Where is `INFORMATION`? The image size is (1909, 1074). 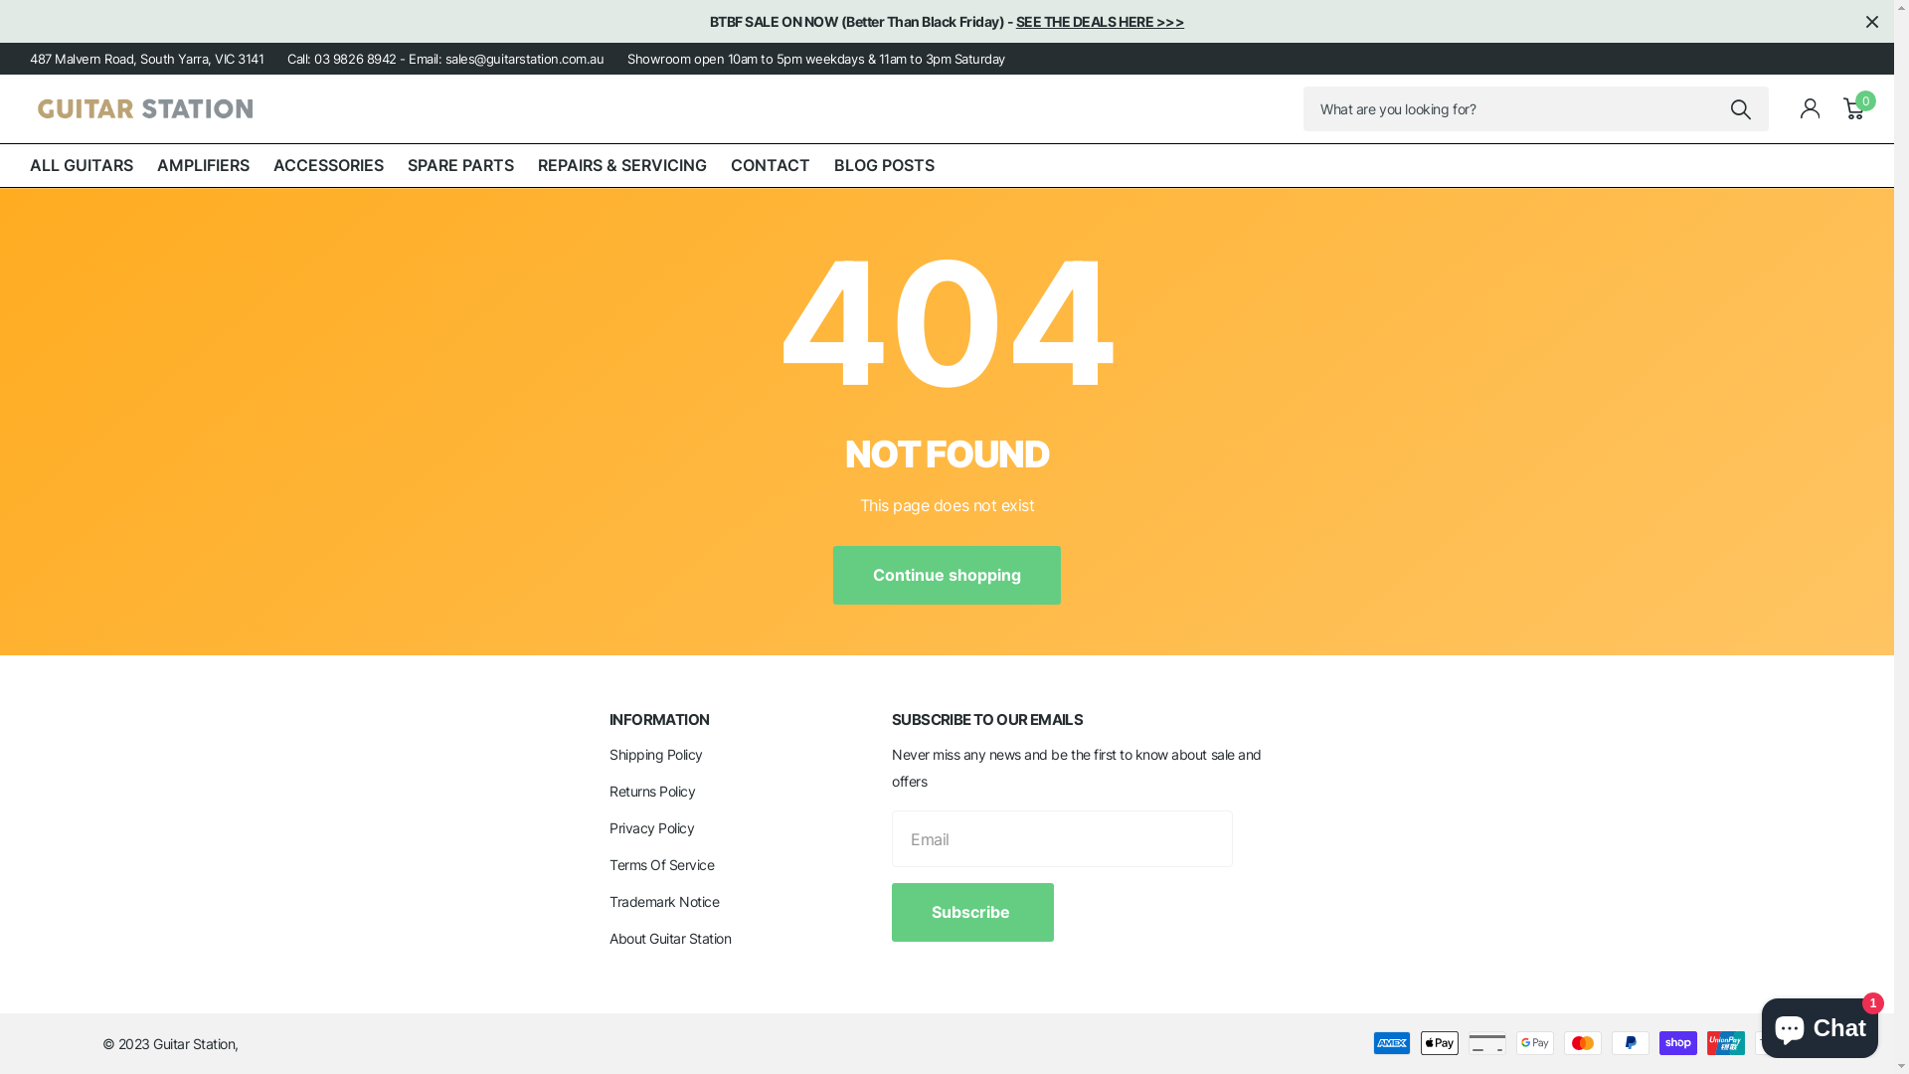 INFORMATION is located at coordinates (659, 720).